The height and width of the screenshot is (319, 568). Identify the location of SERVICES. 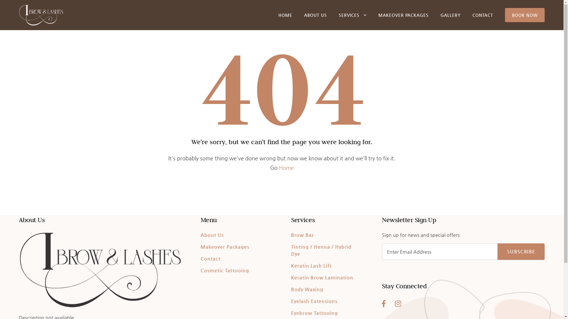
(349, 15).